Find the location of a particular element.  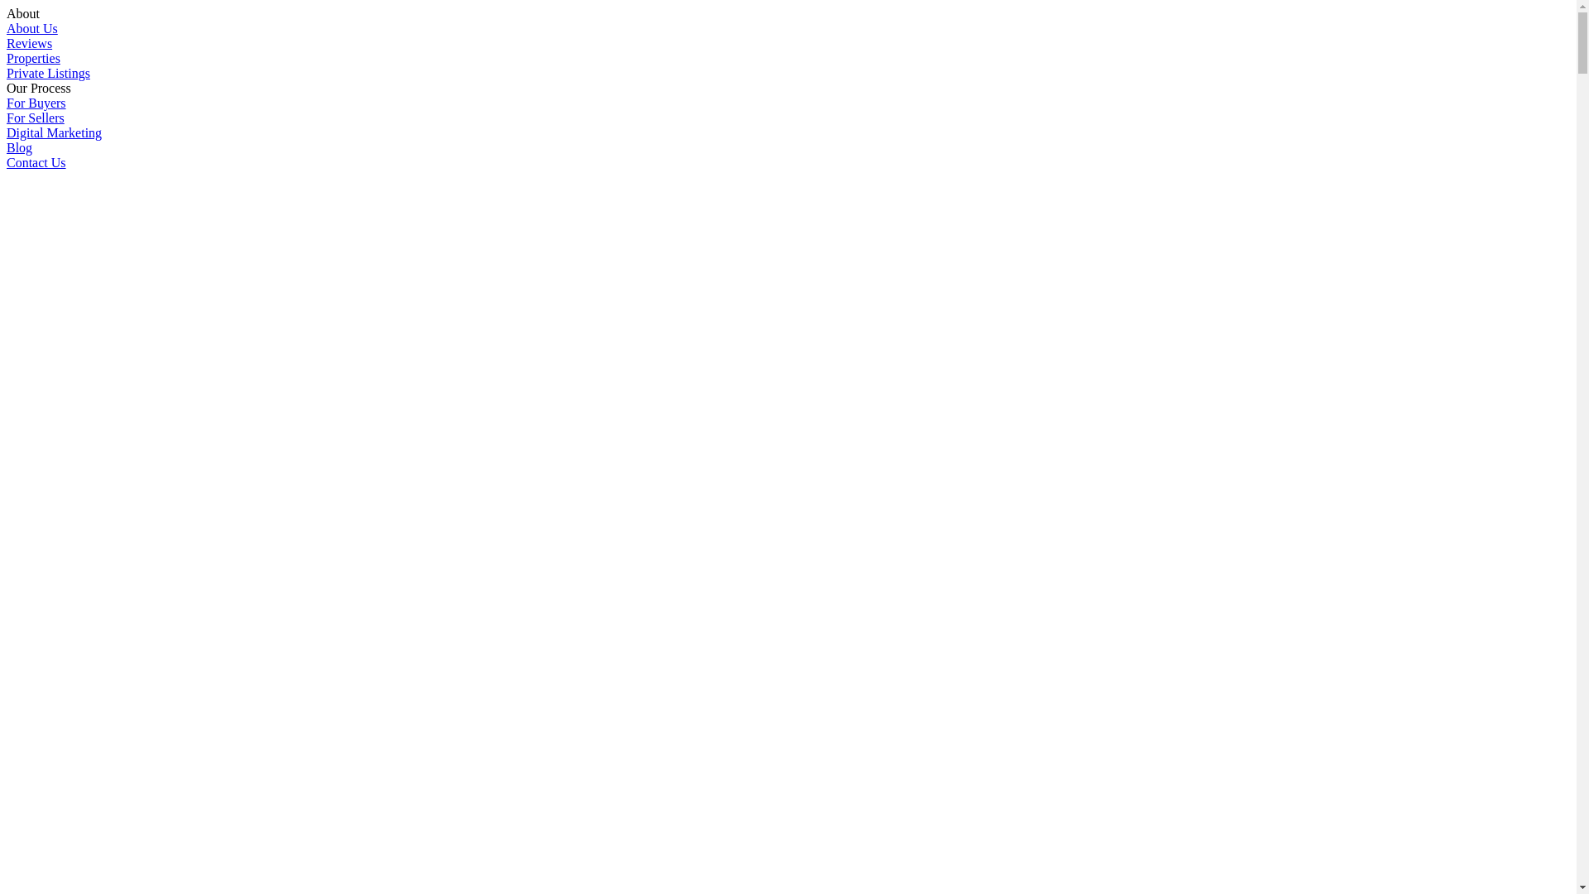

Private Listings is located at coordinates (48, 73).